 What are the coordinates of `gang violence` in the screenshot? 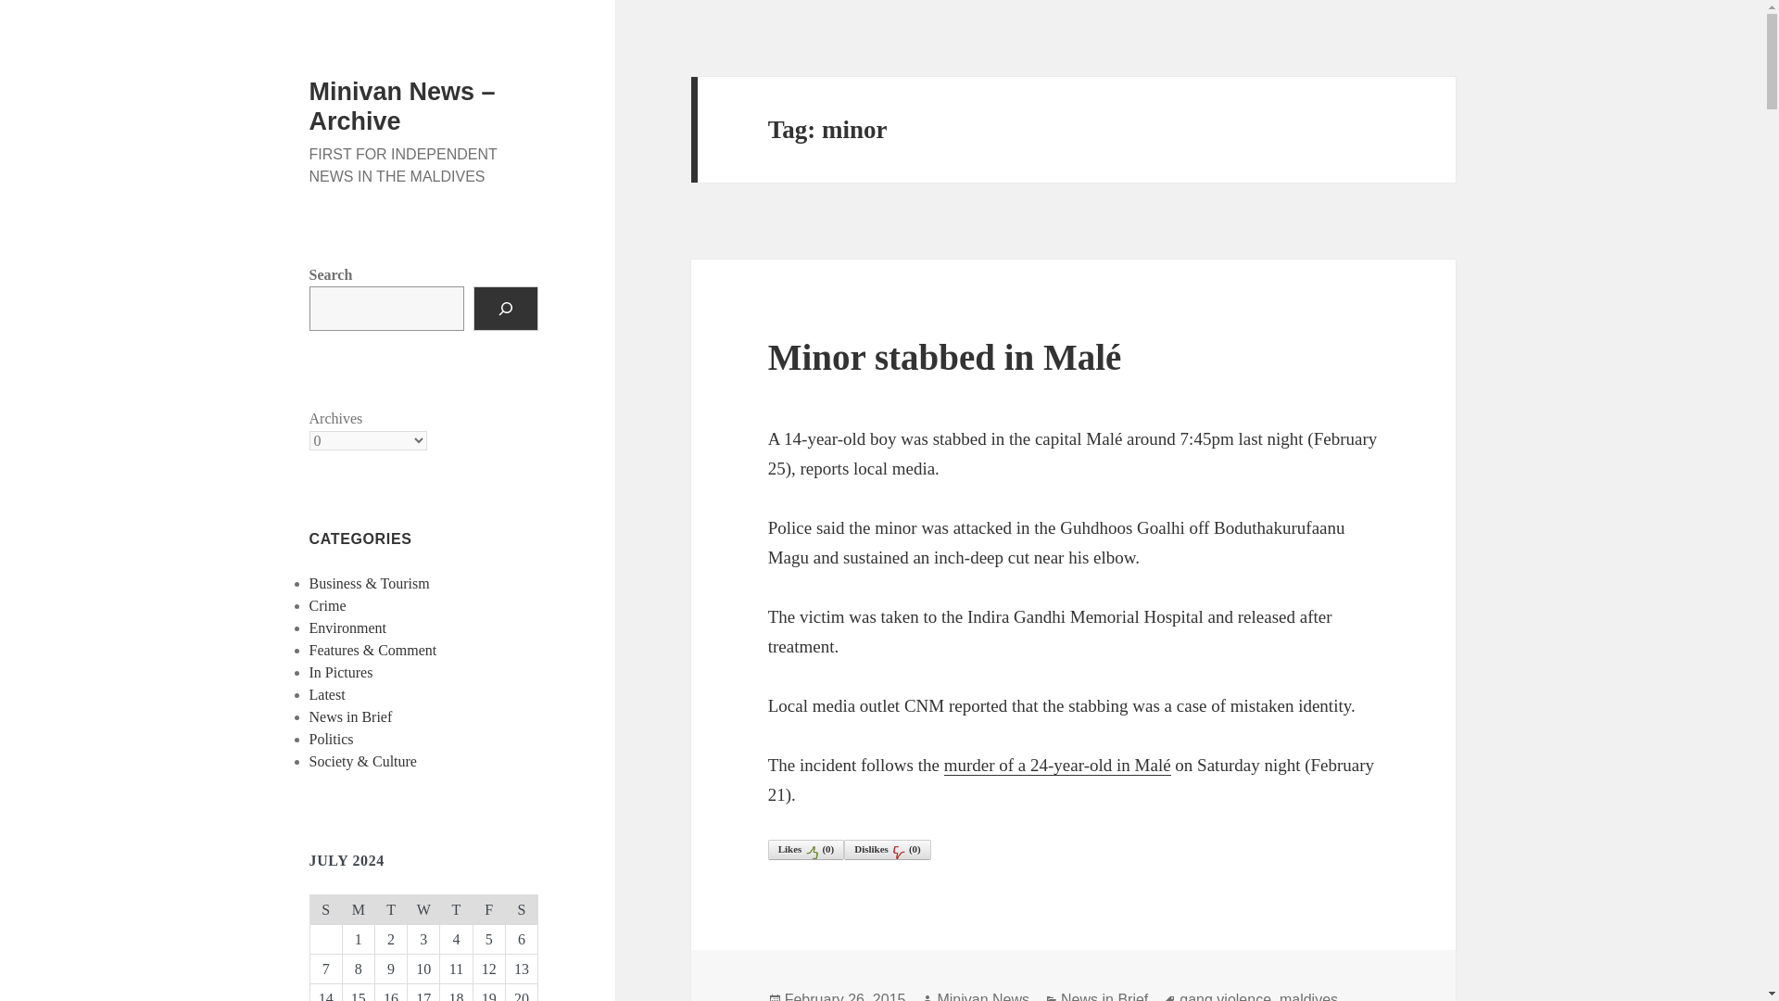 It's located at (1225, 996).